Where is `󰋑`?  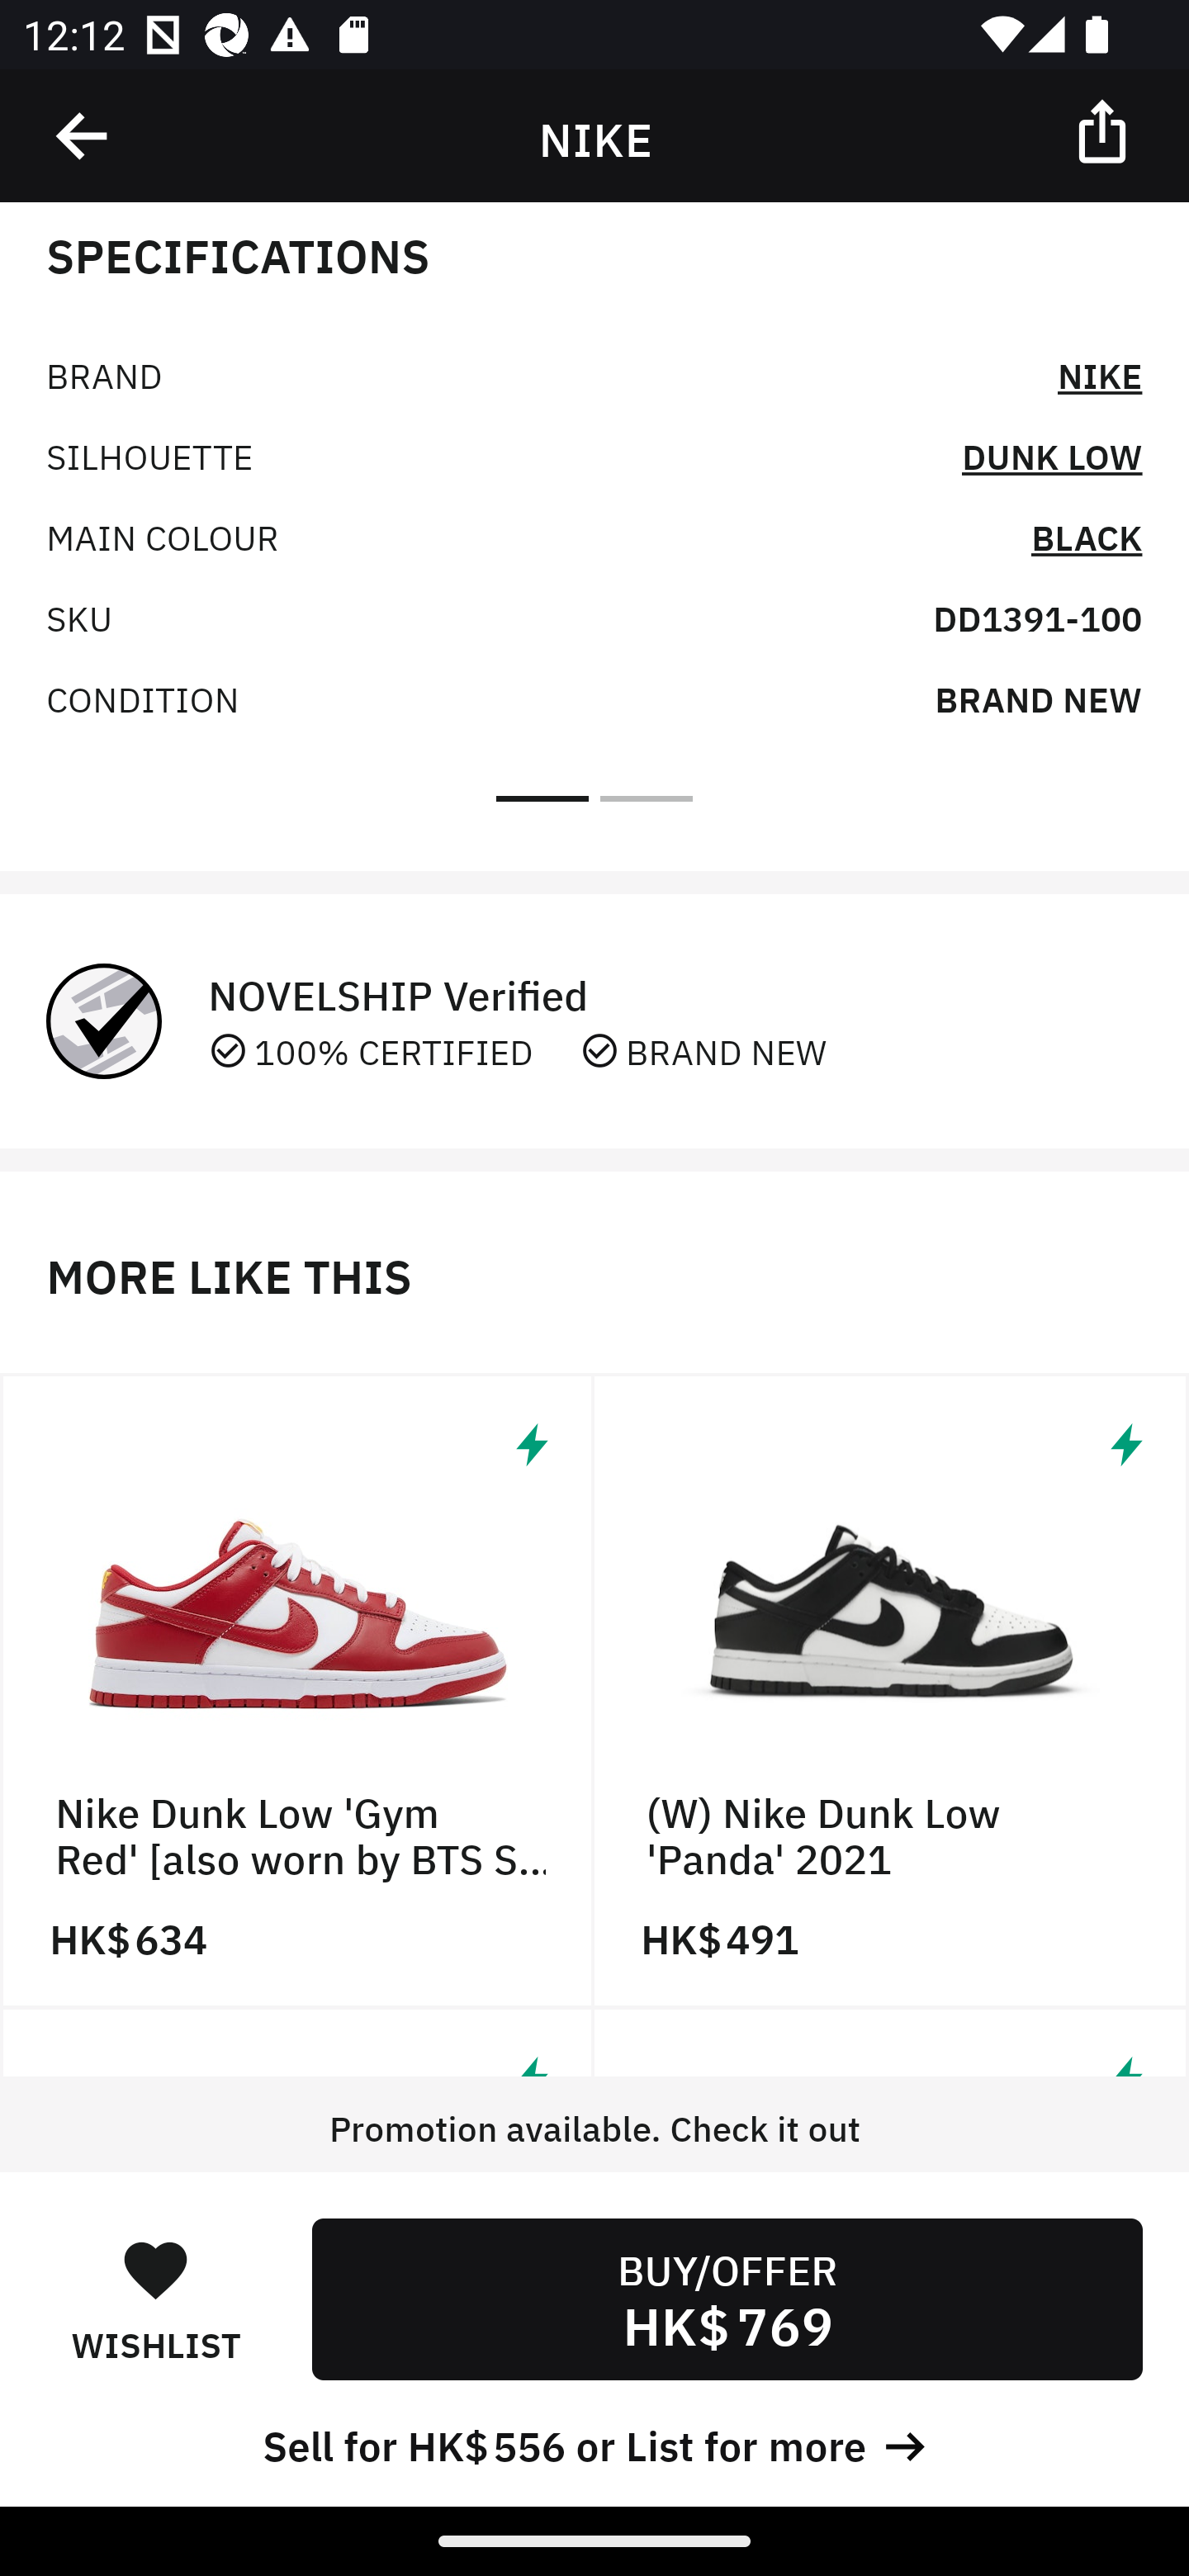 󰋑 is located at coordinates (155, 2269).